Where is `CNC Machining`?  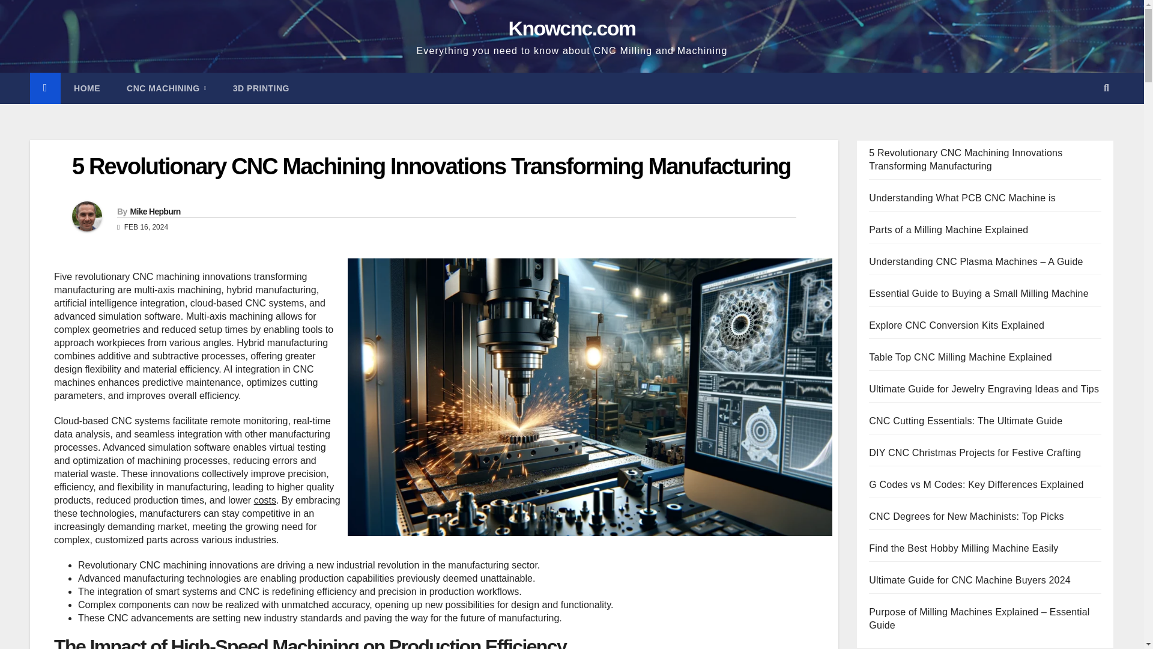 CNC Machining is located at coordinates (166, 88).